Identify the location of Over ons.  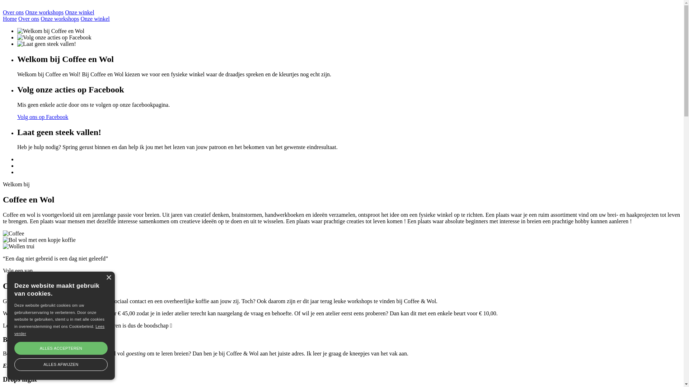
(29, 19).